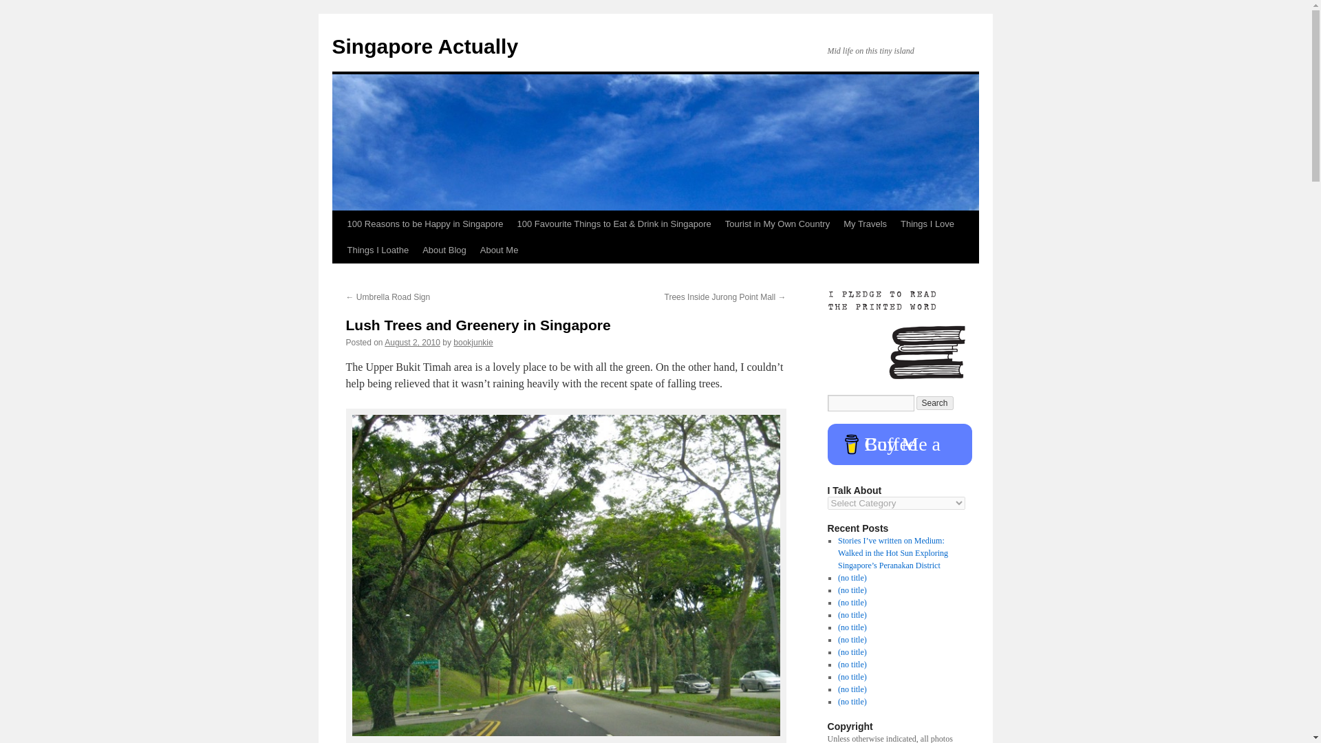 This screenshot has height=743, width=1321. What do you see at coordinates (473, 343) in the screenshot?
I see `bookjunkie` at bounding box center [473, 343].